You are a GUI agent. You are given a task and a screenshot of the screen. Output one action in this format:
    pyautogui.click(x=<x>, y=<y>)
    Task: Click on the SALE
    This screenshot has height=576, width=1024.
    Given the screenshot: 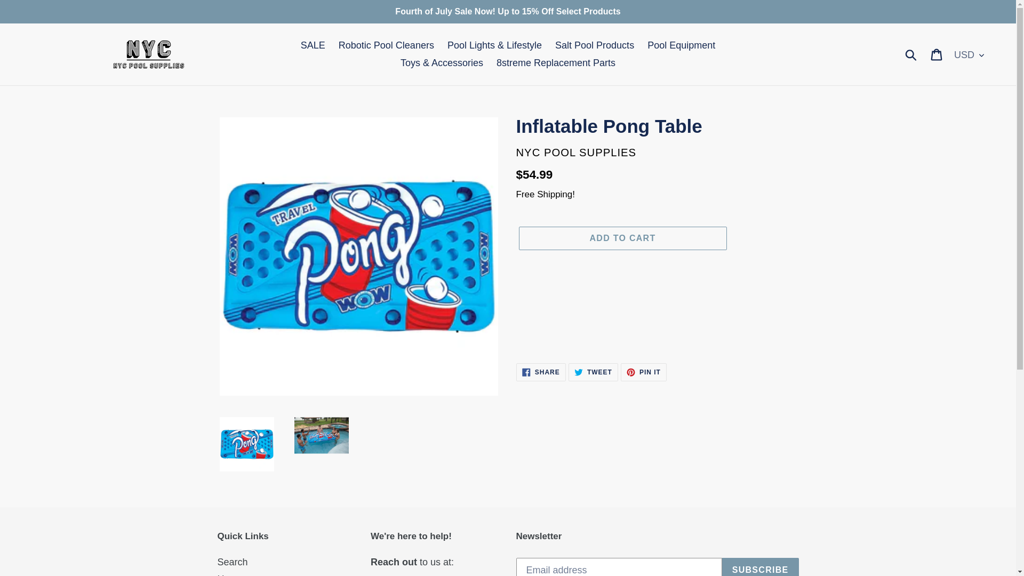 What is the action you would take?
    pyautogui.click(x=313, y=45)
    